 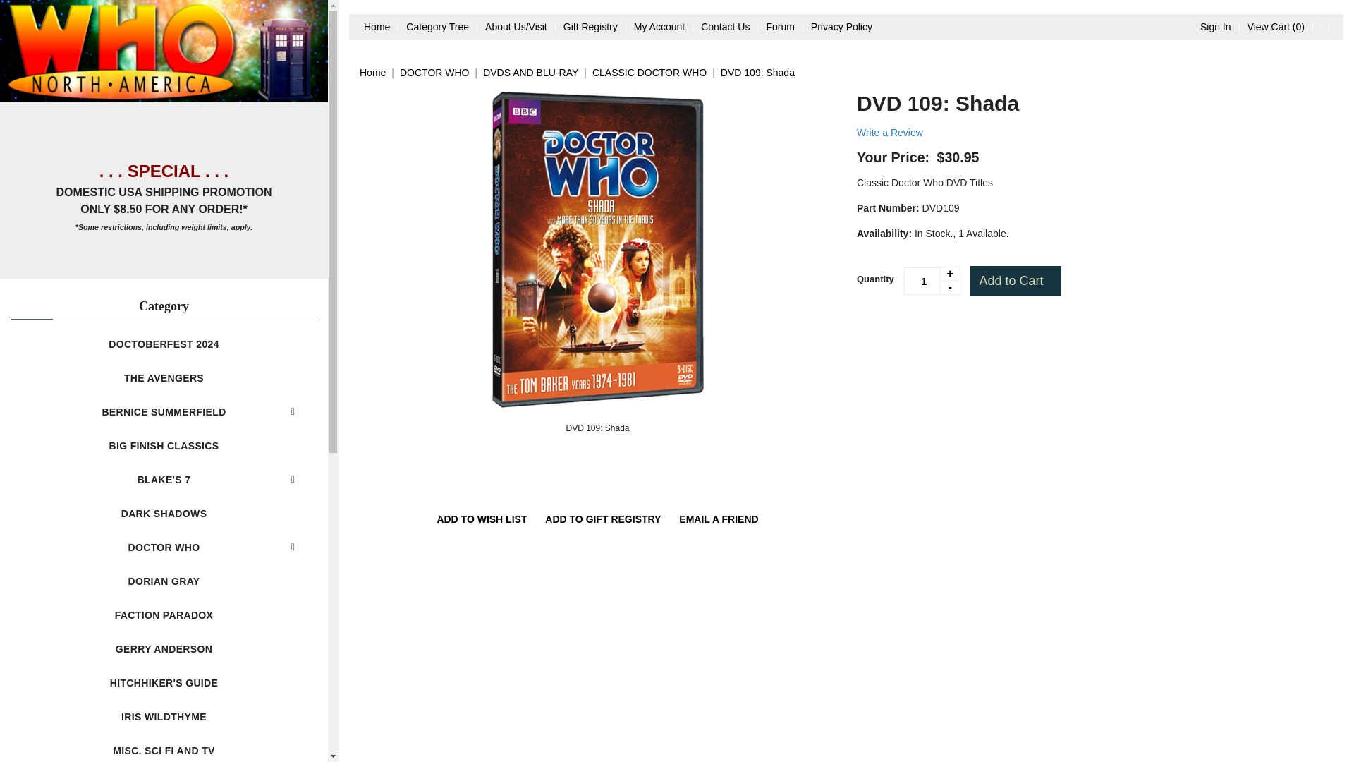 I want to click on BIG FINISH CLASSICS, so click(x=164, y=446).